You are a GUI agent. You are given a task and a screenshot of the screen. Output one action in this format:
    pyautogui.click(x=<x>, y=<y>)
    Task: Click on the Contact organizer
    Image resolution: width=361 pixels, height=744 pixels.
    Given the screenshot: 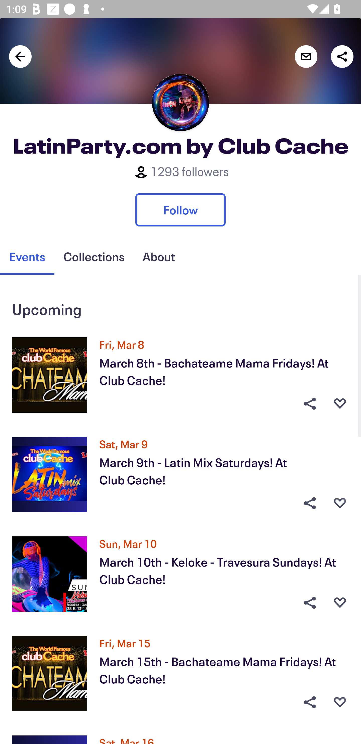 What is the action you would take?
    pyautogui.click(x=306, y=56)
    